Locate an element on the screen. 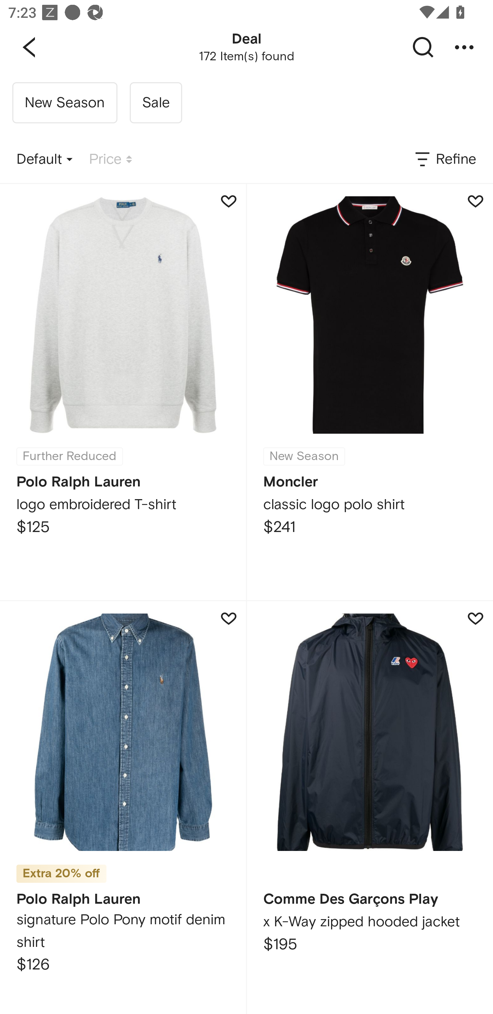 The width and height of the screenshot is (493, 1014). Refine is located at coordinates (445, 160).